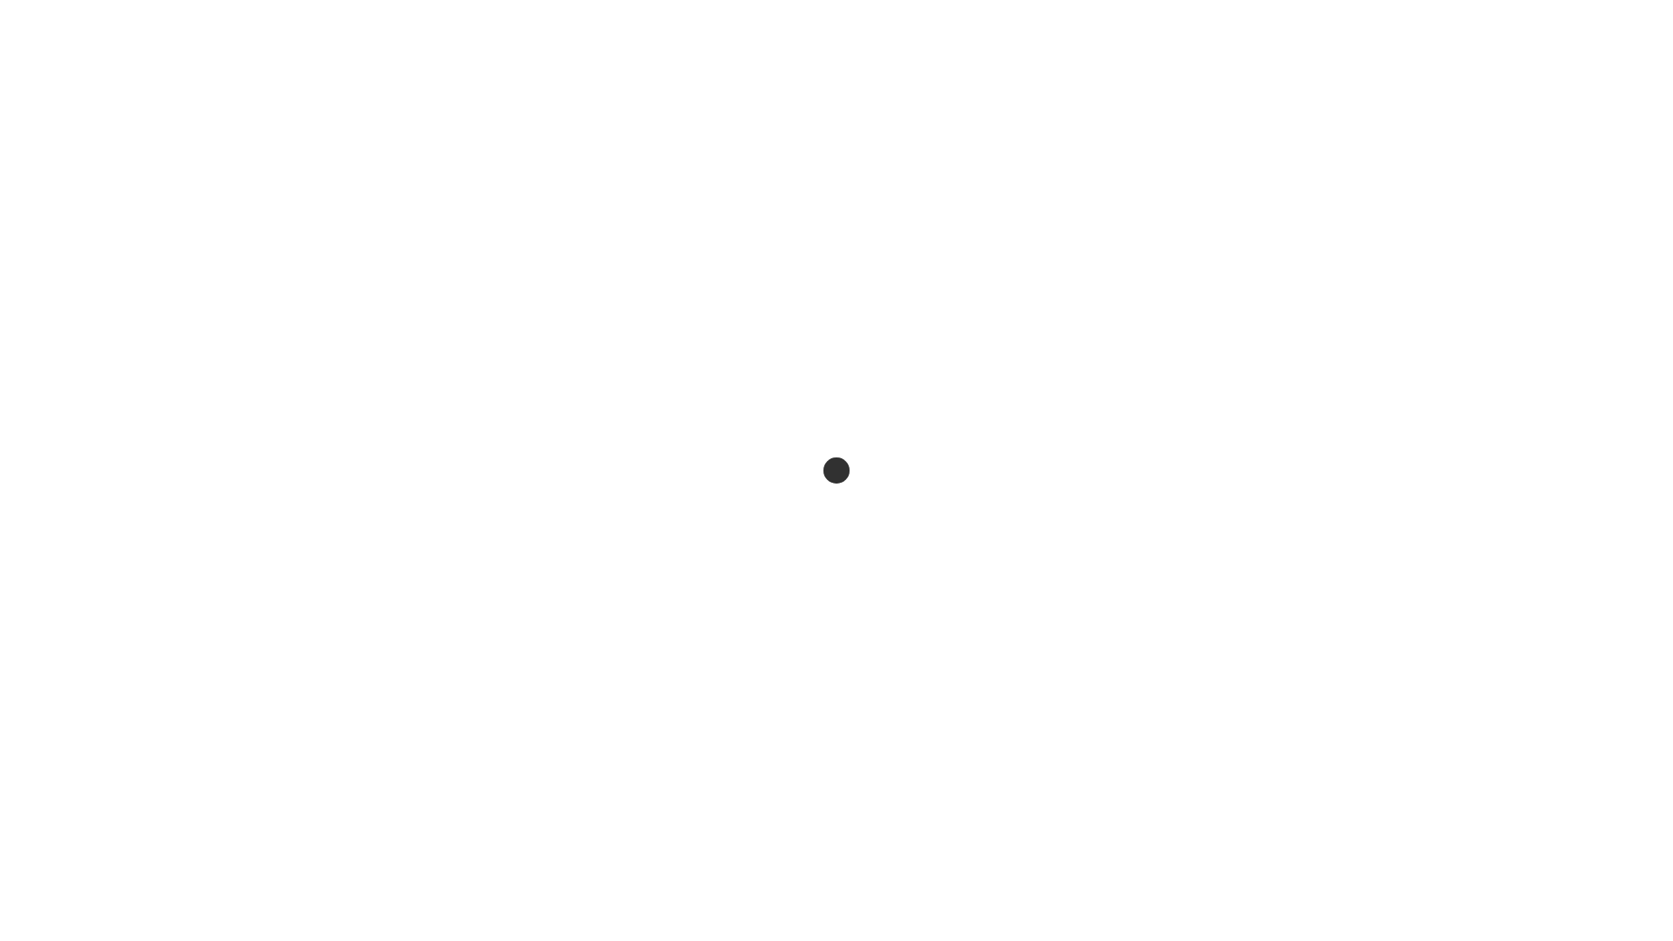 Image resolution: width=1673 pixels, height=941 pixels. I want to click on Support Us, so click(1239, 79).